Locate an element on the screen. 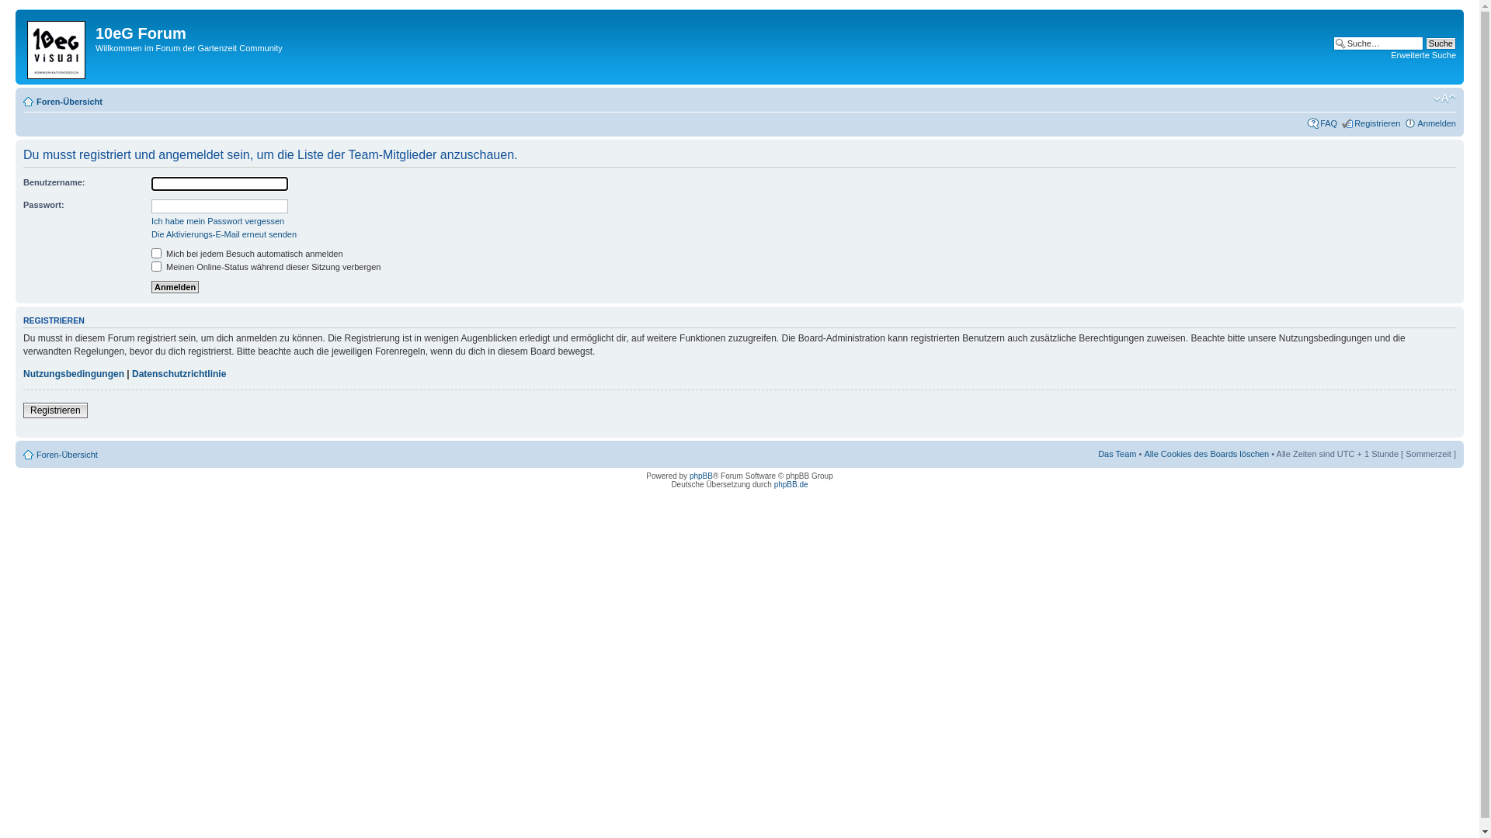  Datenschutzrichtlinie is located at coordinates (179, 374).